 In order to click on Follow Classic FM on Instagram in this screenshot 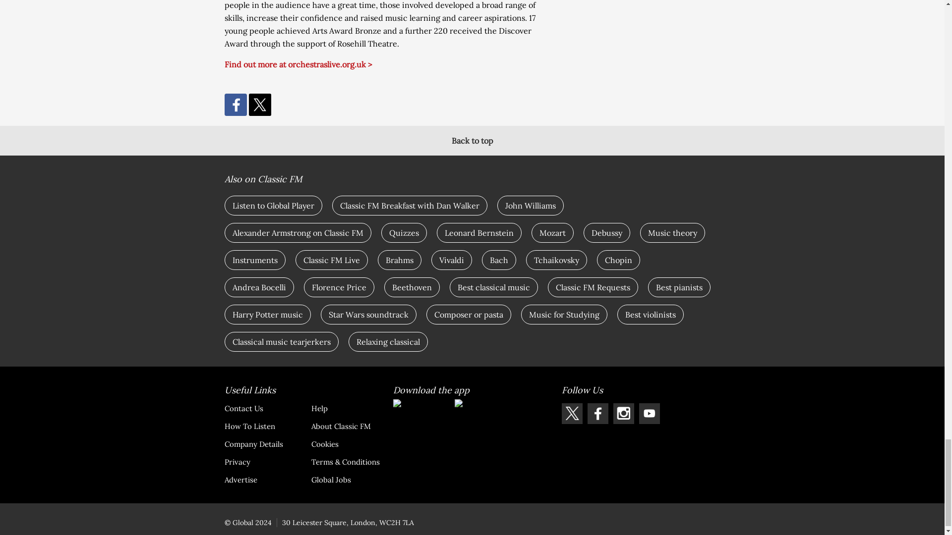, I will do `click(623, 414)`.